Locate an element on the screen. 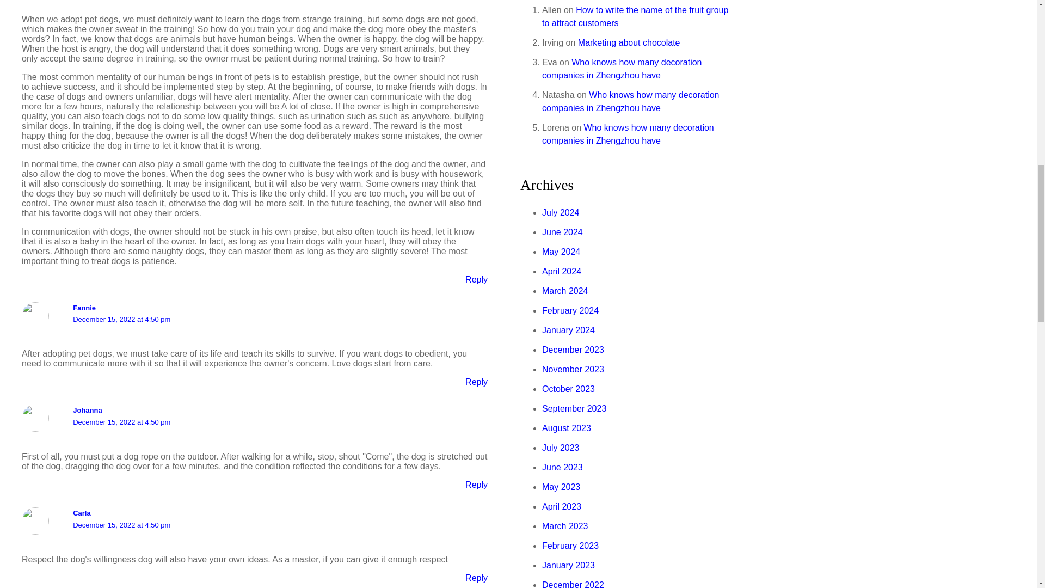  December 15, 2022 at 4:50 pm is located at coordinates (121, 525).